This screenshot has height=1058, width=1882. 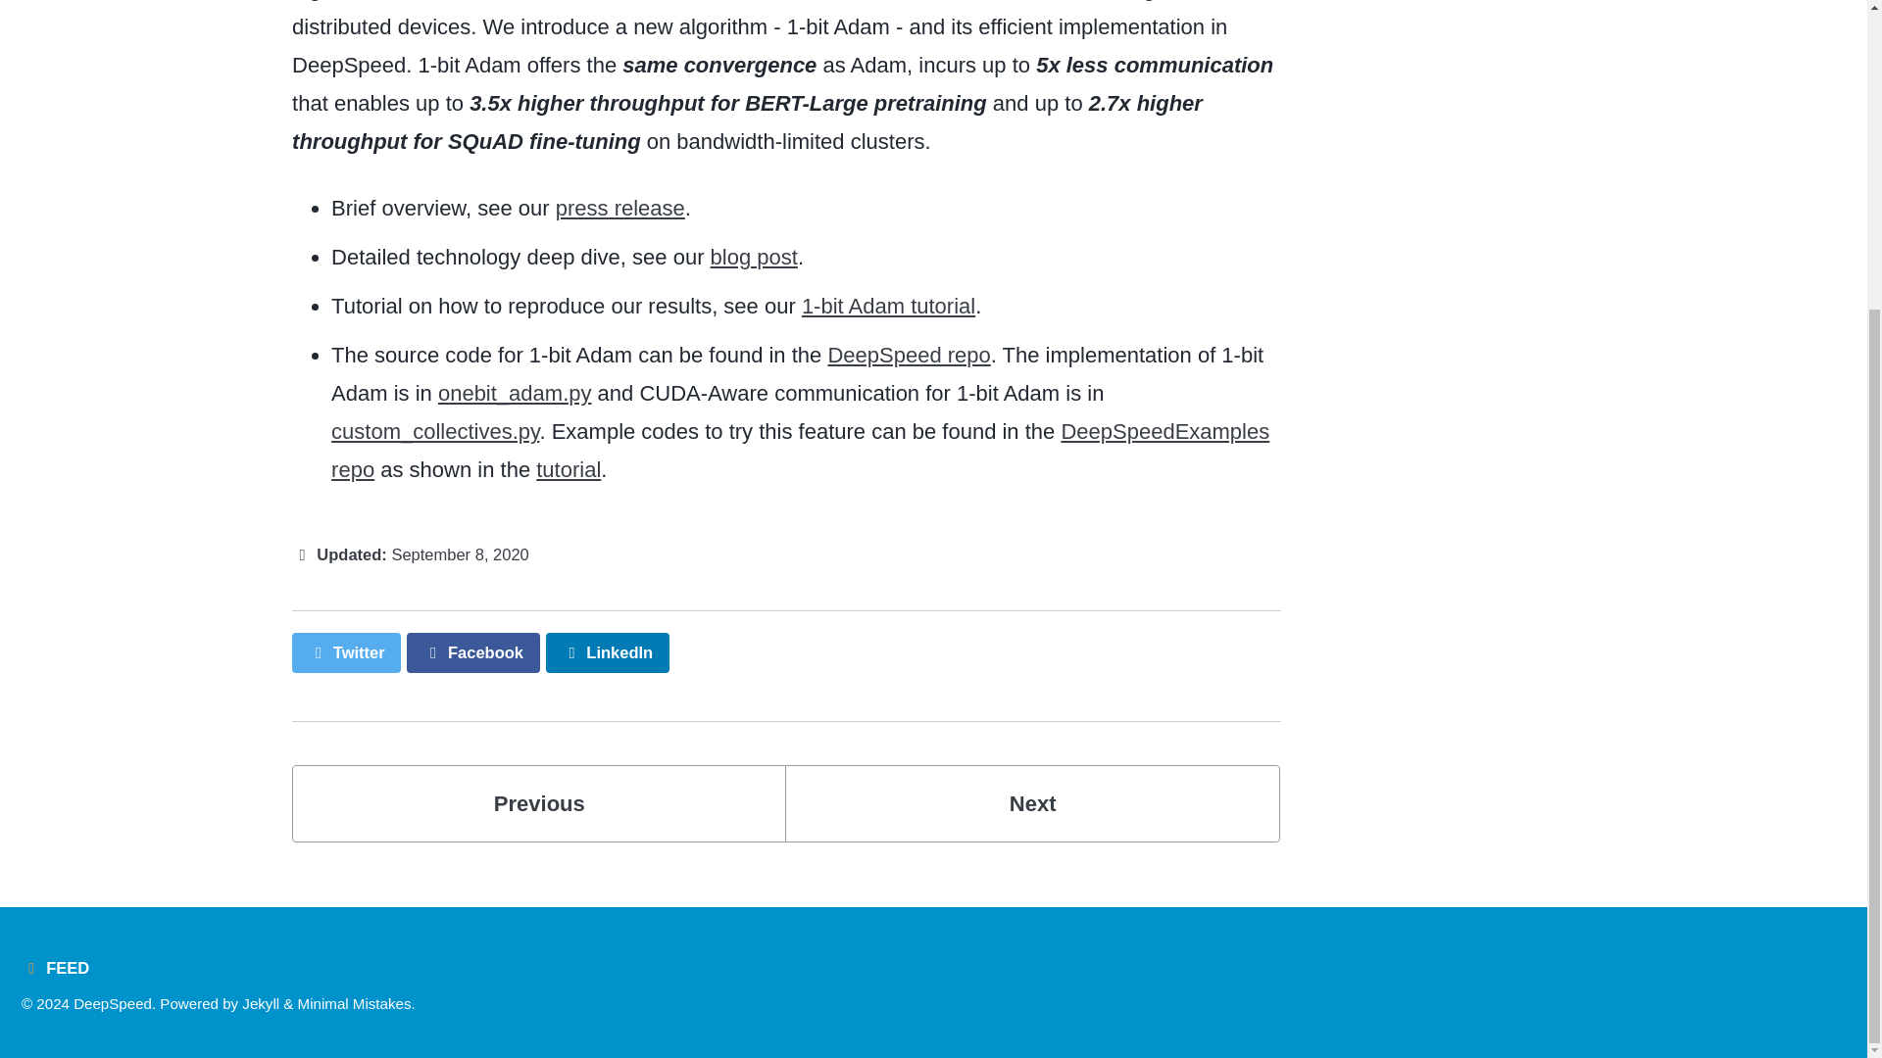 I want to click on blog post, so click(x=755, y=257).